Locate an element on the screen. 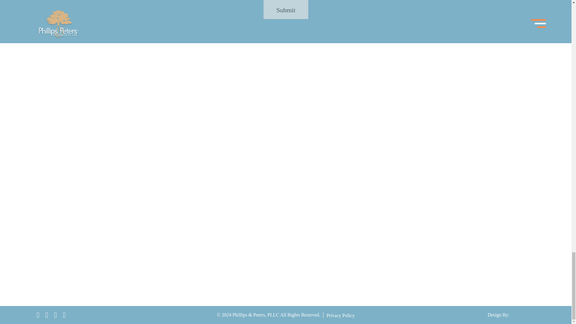 The width and height of the screenshot is (576, 324). Techark Solution is located at coordinates (526, 314).